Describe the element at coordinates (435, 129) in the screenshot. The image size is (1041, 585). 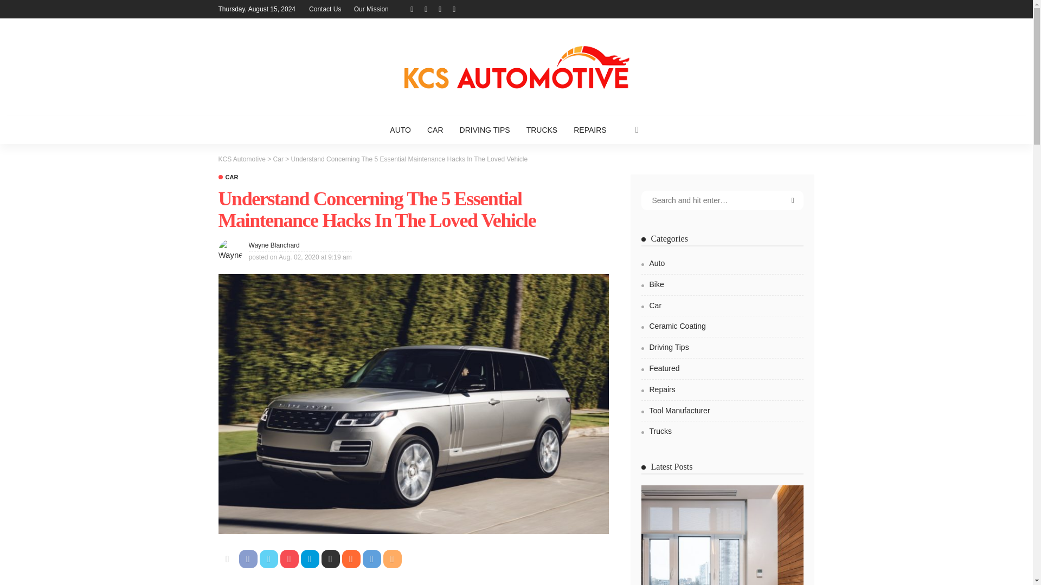
I see `CAR` at that location.